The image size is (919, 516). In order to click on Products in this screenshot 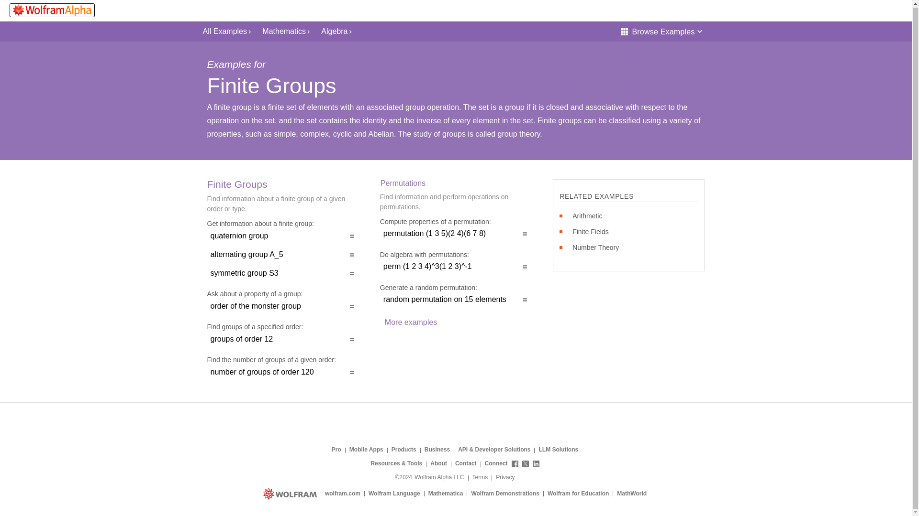, I will do `click(404, 450)`.